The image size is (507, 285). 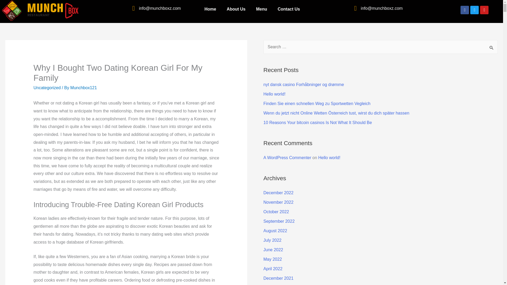 I want to click on August 2022, so click(x=275, y=231).